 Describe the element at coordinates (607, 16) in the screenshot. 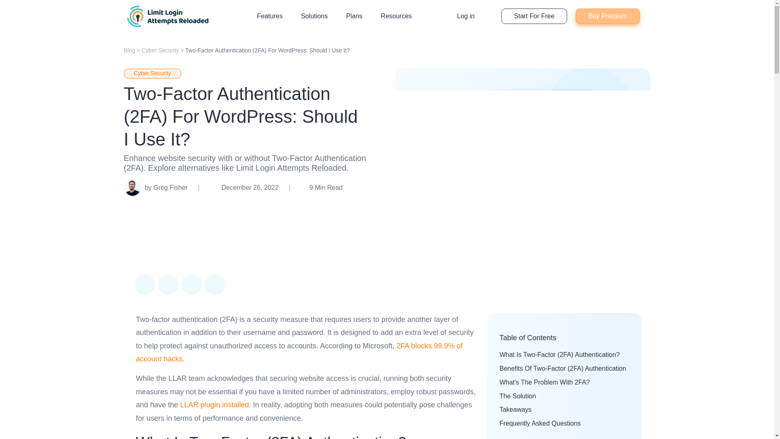

I see `Buy Premium` at that location.